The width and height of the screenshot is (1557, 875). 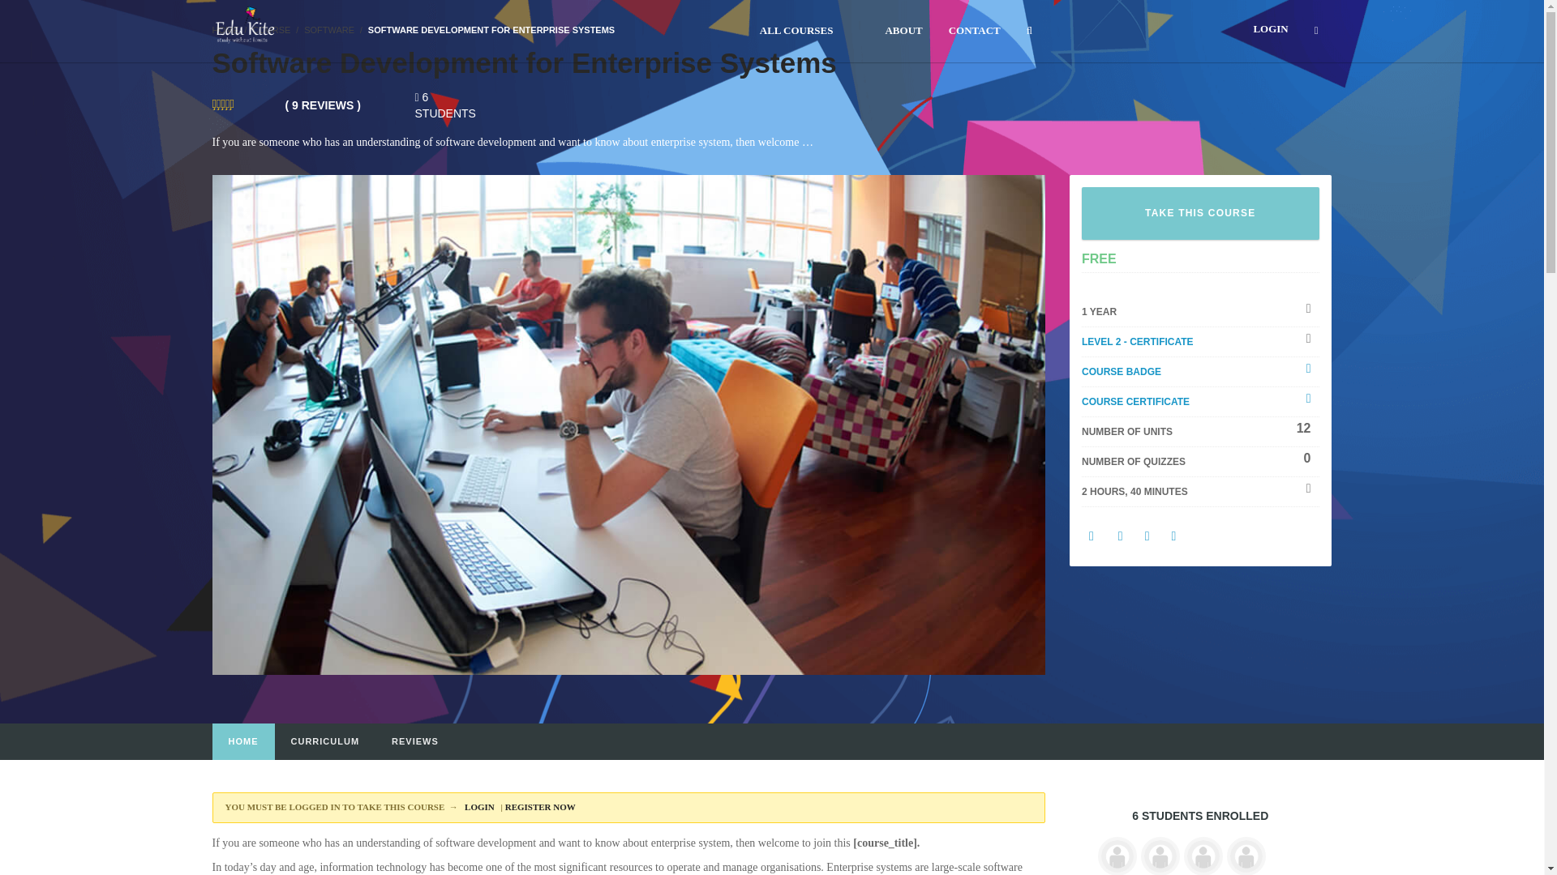 What do you see at coordinates (271, 30) in the screenshot?
I see `COURSE` at bounding box center [271, 30].